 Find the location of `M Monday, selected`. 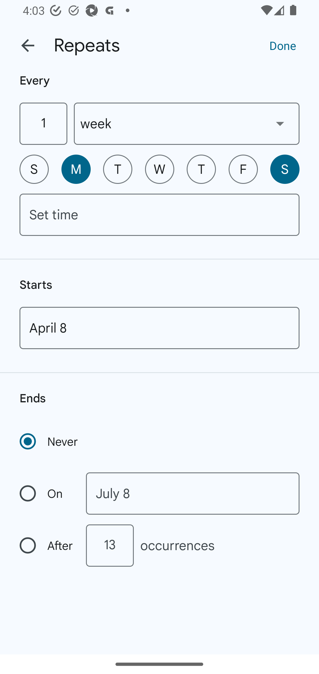

M Monday, selected is located at coordinates (76, 169).